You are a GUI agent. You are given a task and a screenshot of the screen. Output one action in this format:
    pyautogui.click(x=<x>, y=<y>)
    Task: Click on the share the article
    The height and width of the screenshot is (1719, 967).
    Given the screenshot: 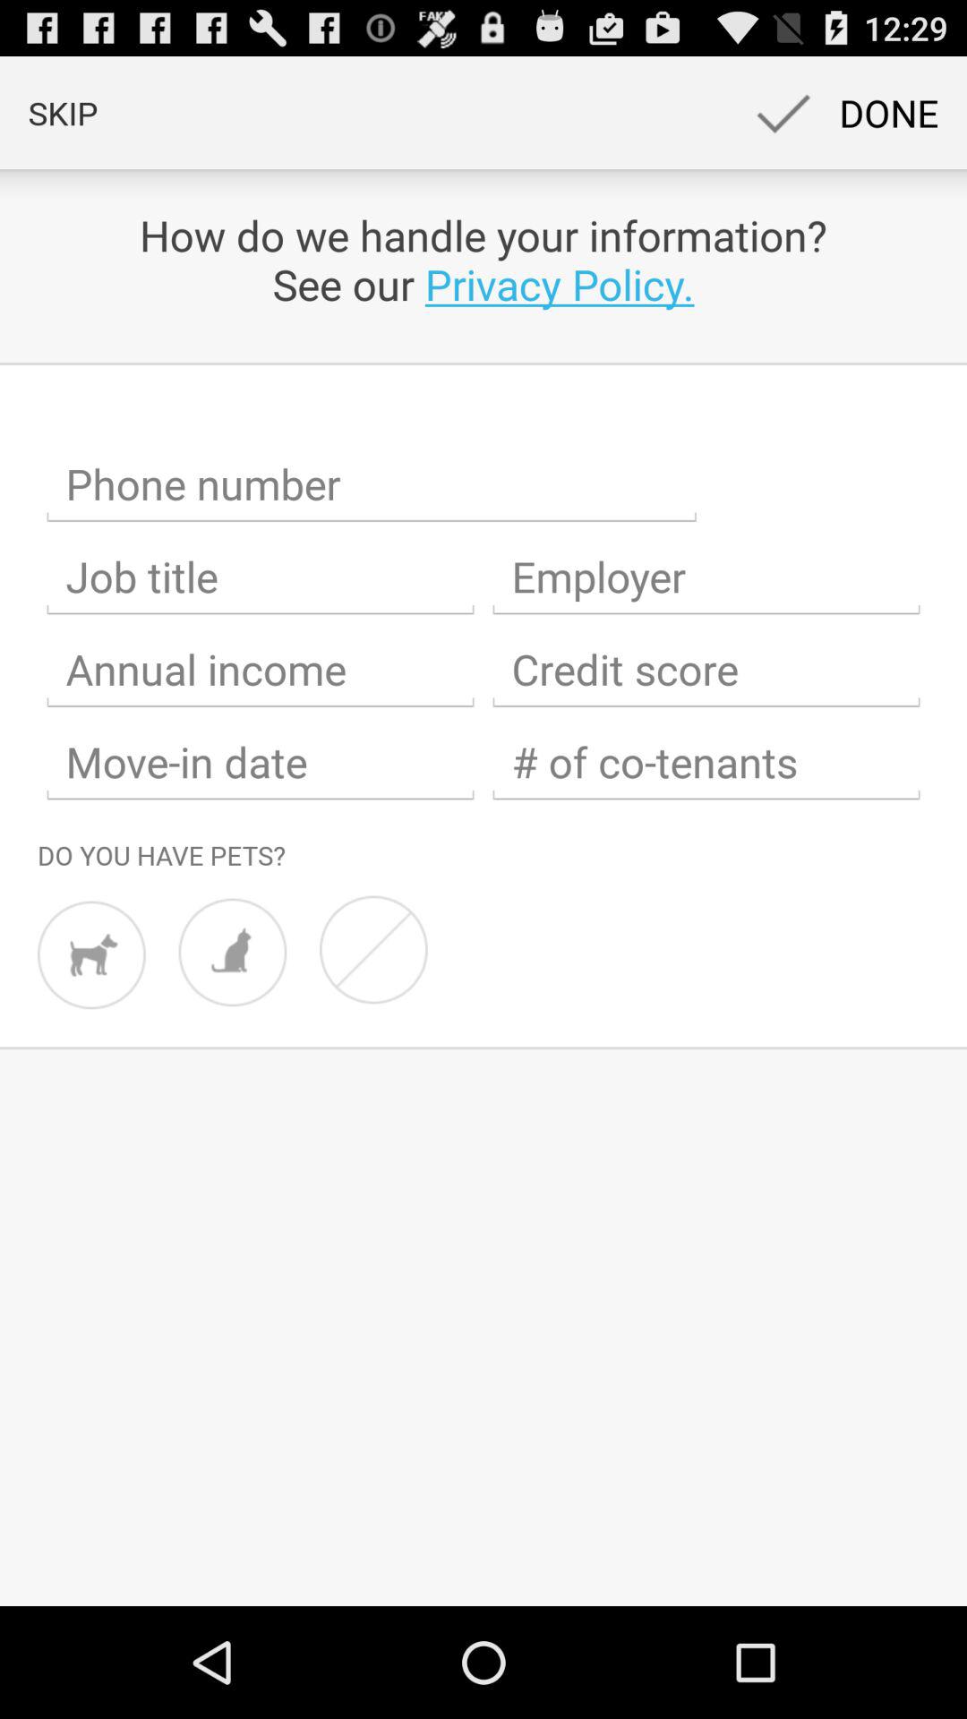 What is the action you would take?
    pyautogui.click(x=372, y=484)
    